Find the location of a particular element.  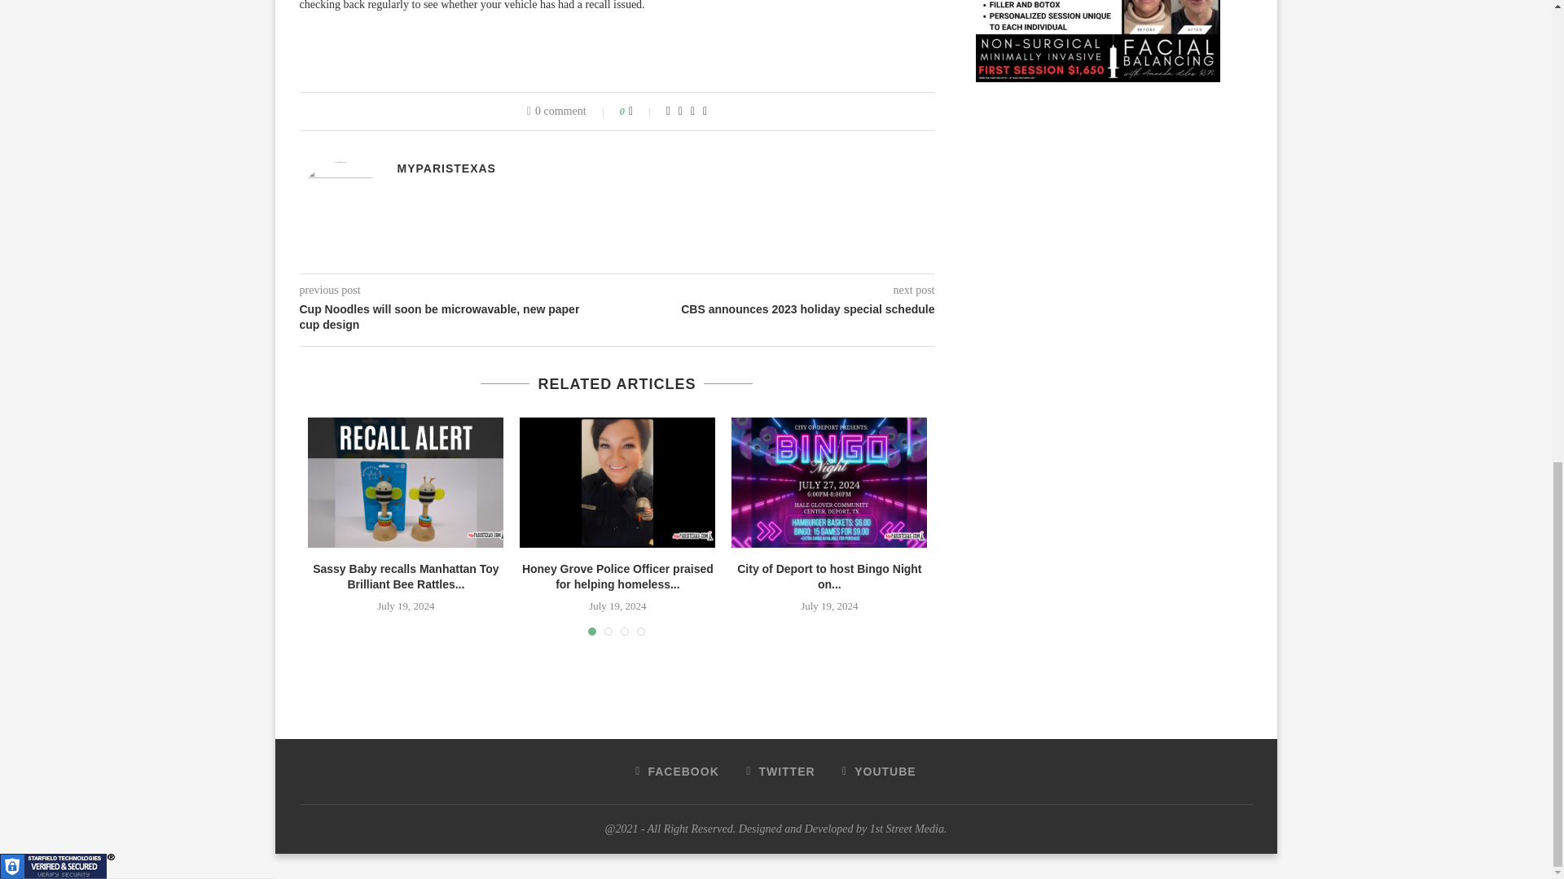

Posts by MyParisTexas is located at coordinates (446, 168).